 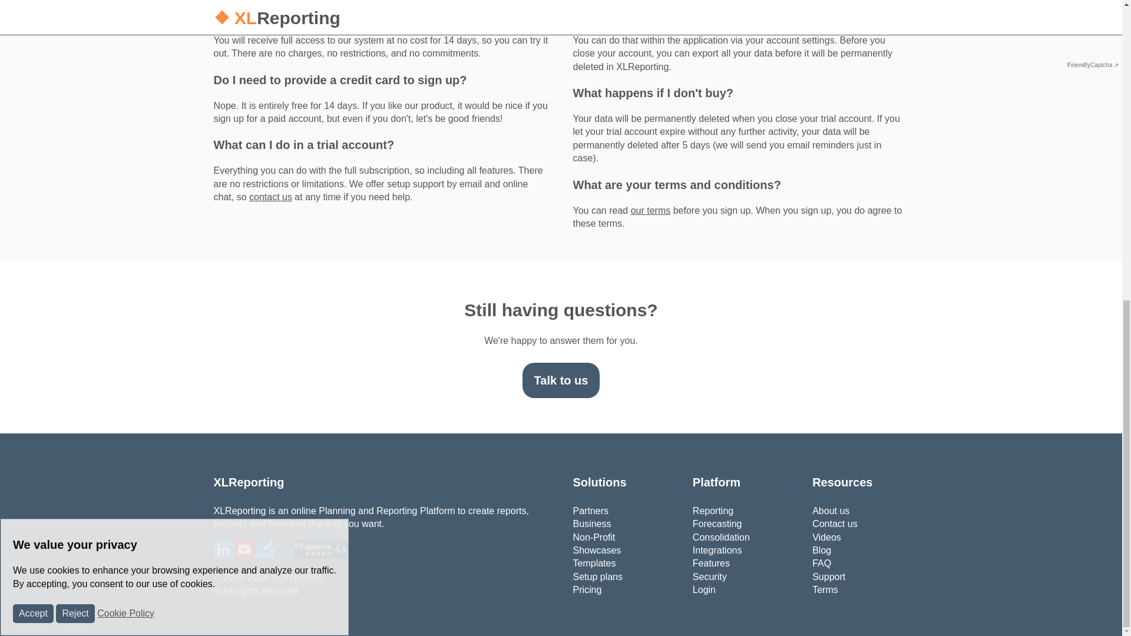 What do you see at coordinates (594, 563) in the screenshot?
I see `Templates` at bounding box center [594, 563].